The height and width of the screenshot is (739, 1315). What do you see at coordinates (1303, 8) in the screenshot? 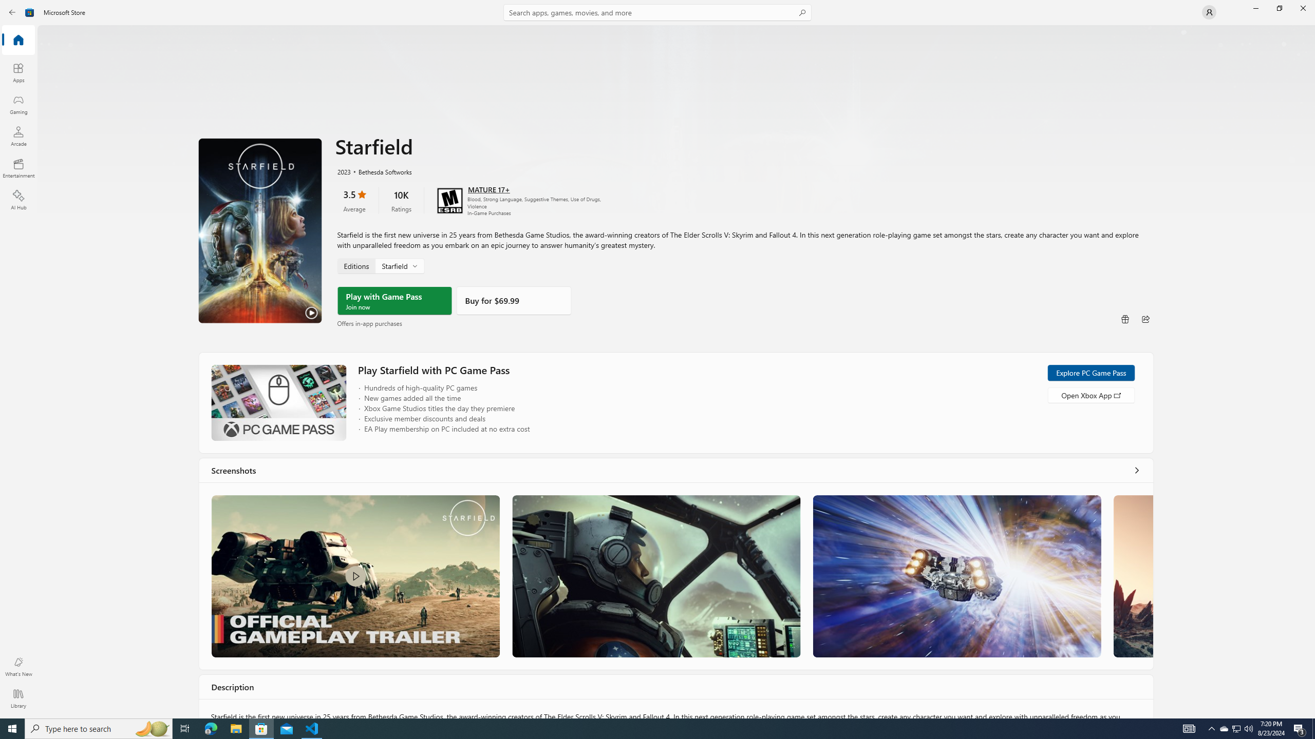
I see `Close Microsoft Store` at bounding box center [1303, 8].